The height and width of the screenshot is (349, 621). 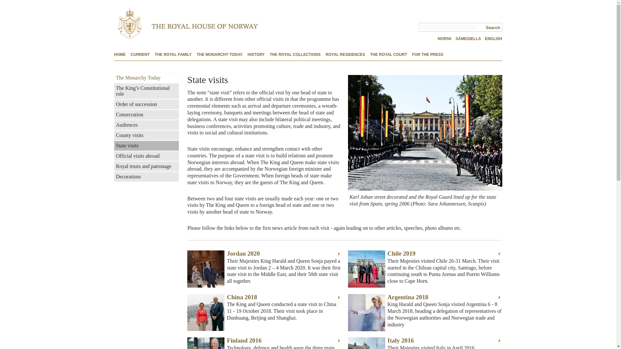 I want to click on ENGLISH, so click(x=493, y=39).